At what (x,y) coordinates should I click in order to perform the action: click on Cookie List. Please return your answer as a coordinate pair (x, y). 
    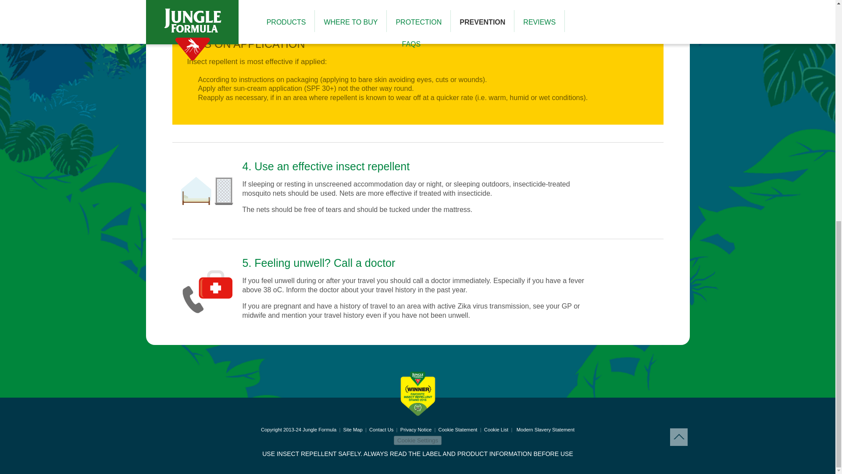
    Looking at the image, I should click on (496, 429).